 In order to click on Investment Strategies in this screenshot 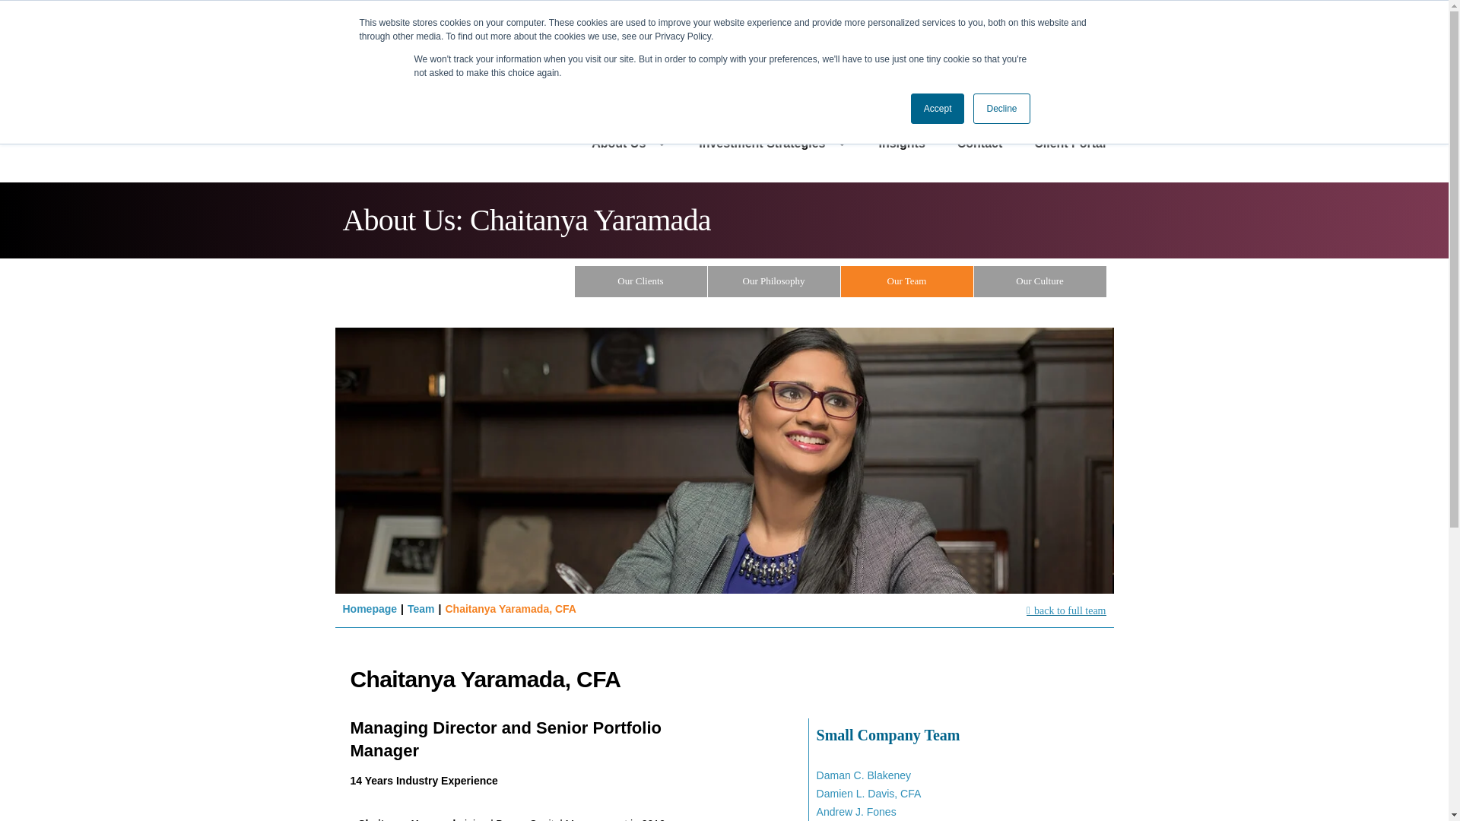, I will do `click(773, 143)`.